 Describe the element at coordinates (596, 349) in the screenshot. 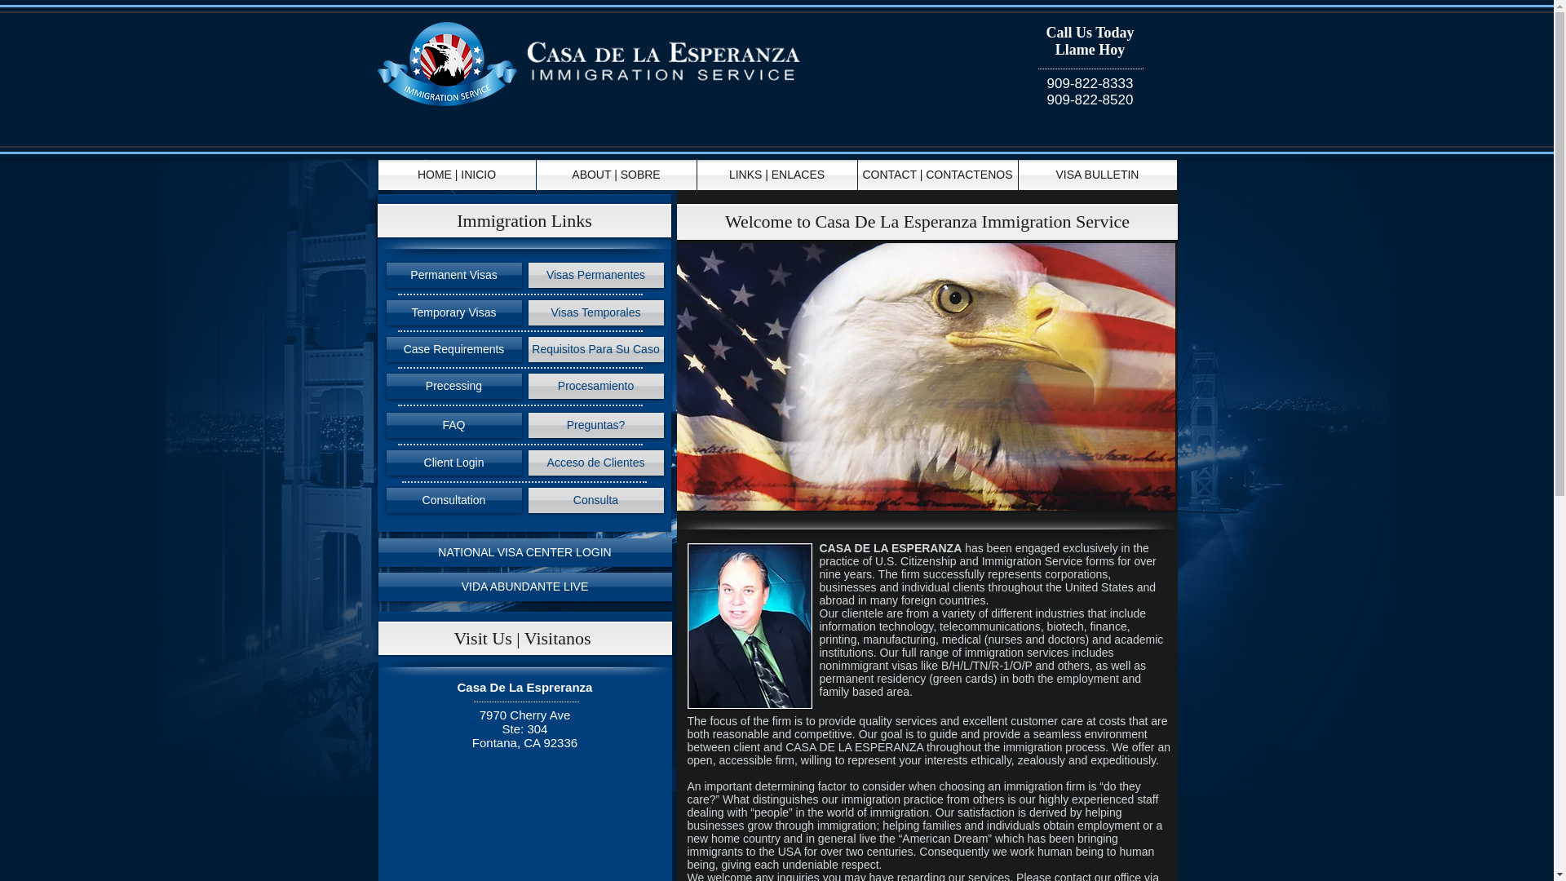

I see `Requisitos Para Su Caso` at that location.